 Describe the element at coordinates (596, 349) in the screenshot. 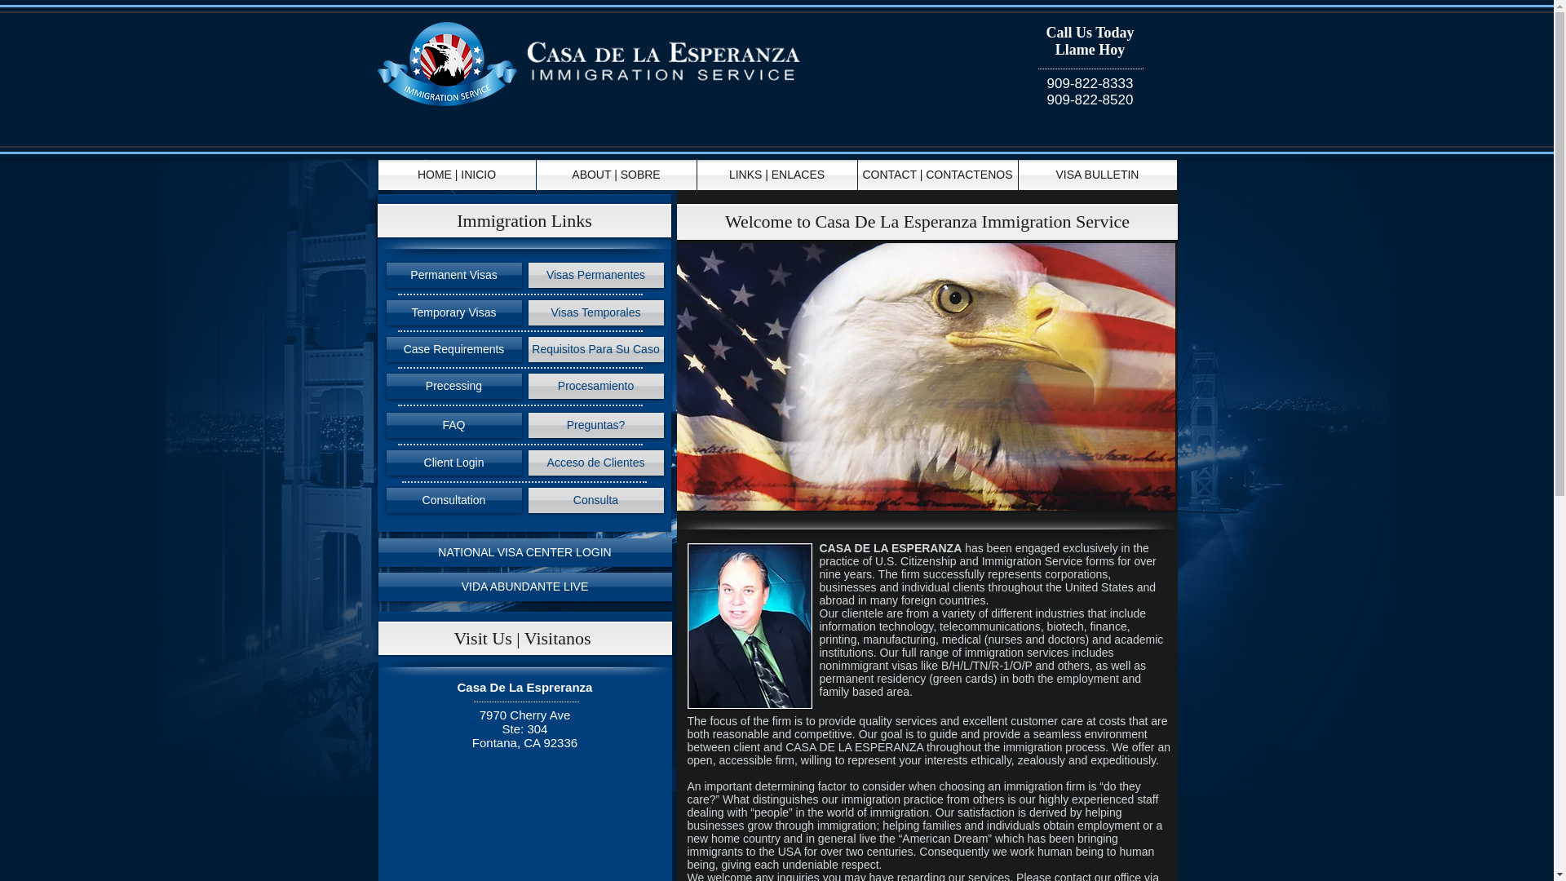

I see `Requisitos Para Su Caso` at that location.